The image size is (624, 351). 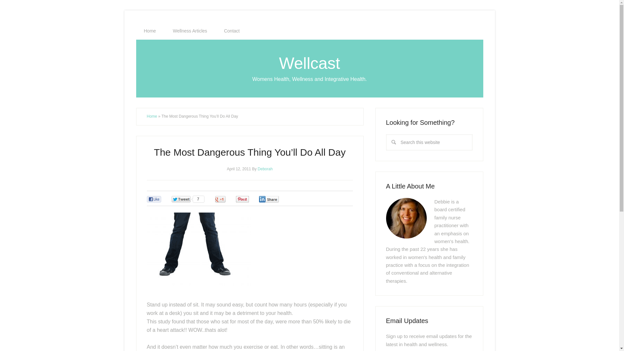 What do you see at coordinates (231, 31) in the screenshot?
I see `Contact` at bounding box center [231, 31].